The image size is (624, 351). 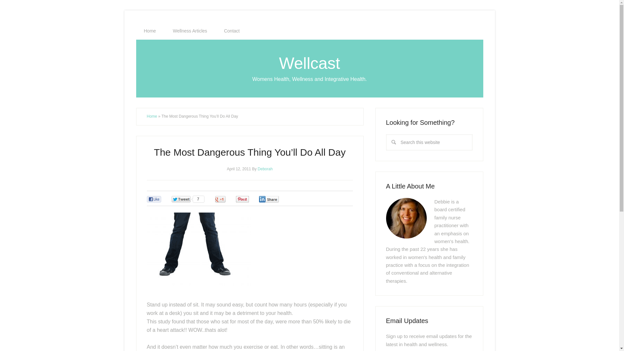 What do you see at coordinates (231, 31) in the screenshot?
I see `Contact` at bounding box center [231, 31].